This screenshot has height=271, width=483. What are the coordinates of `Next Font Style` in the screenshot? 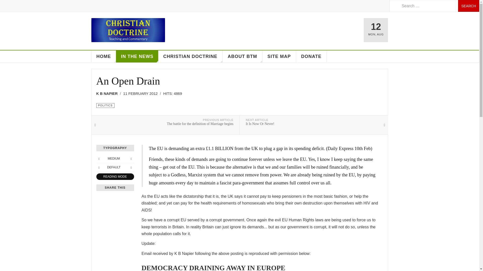 It's located at (131, 167).